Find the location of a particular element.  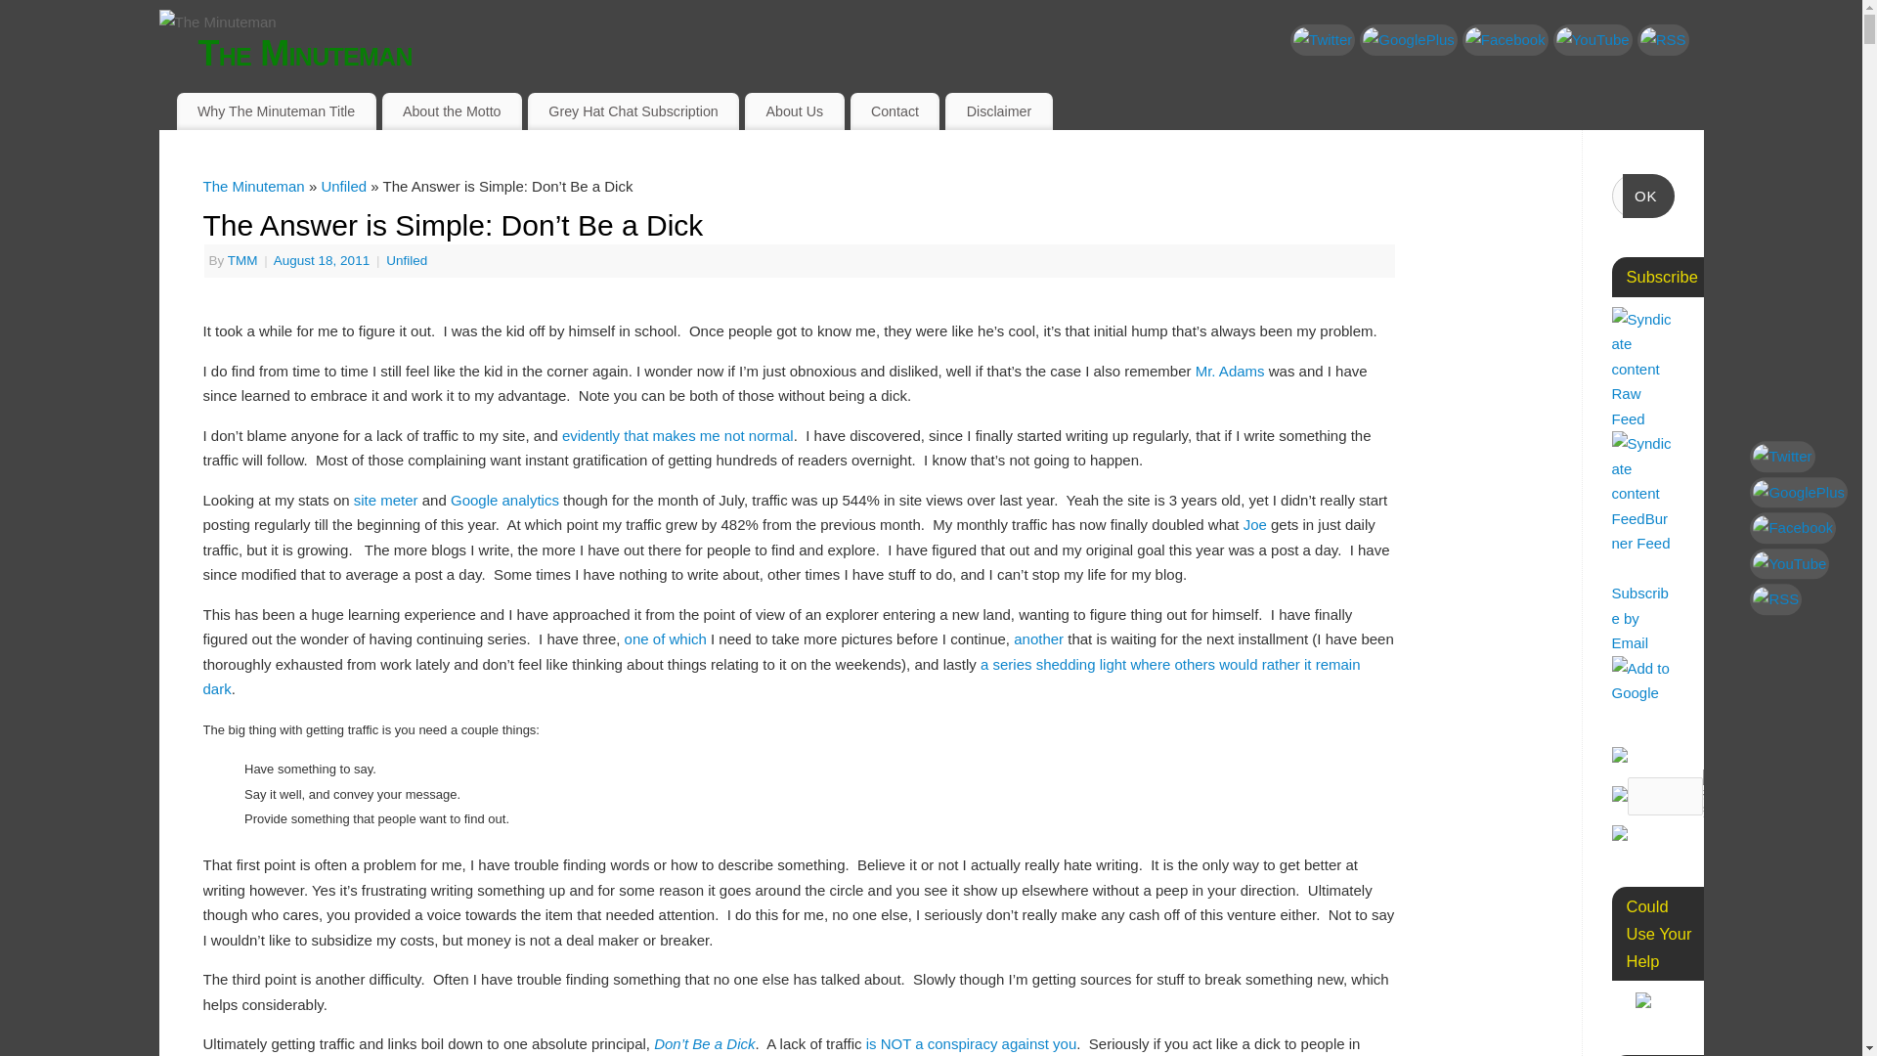

GooglePlus is located at coordinates (1408, 39).